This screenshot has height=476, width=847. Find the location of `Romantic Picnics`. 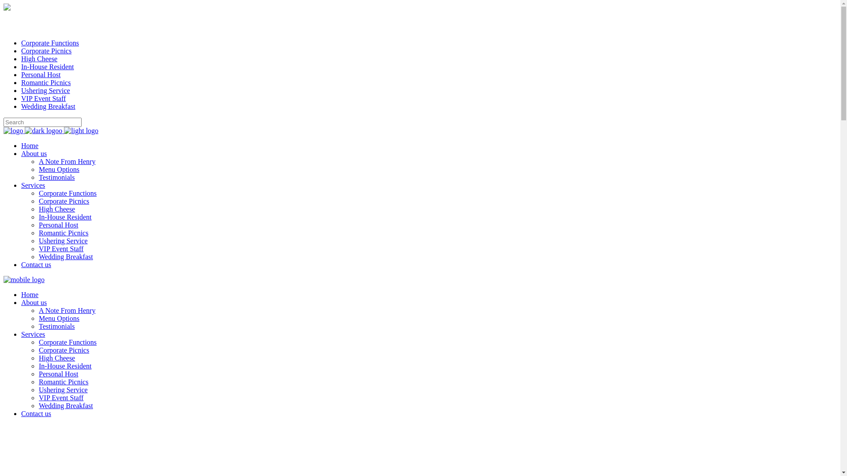

Romantic Picnics is located at coordinates (64, 233).